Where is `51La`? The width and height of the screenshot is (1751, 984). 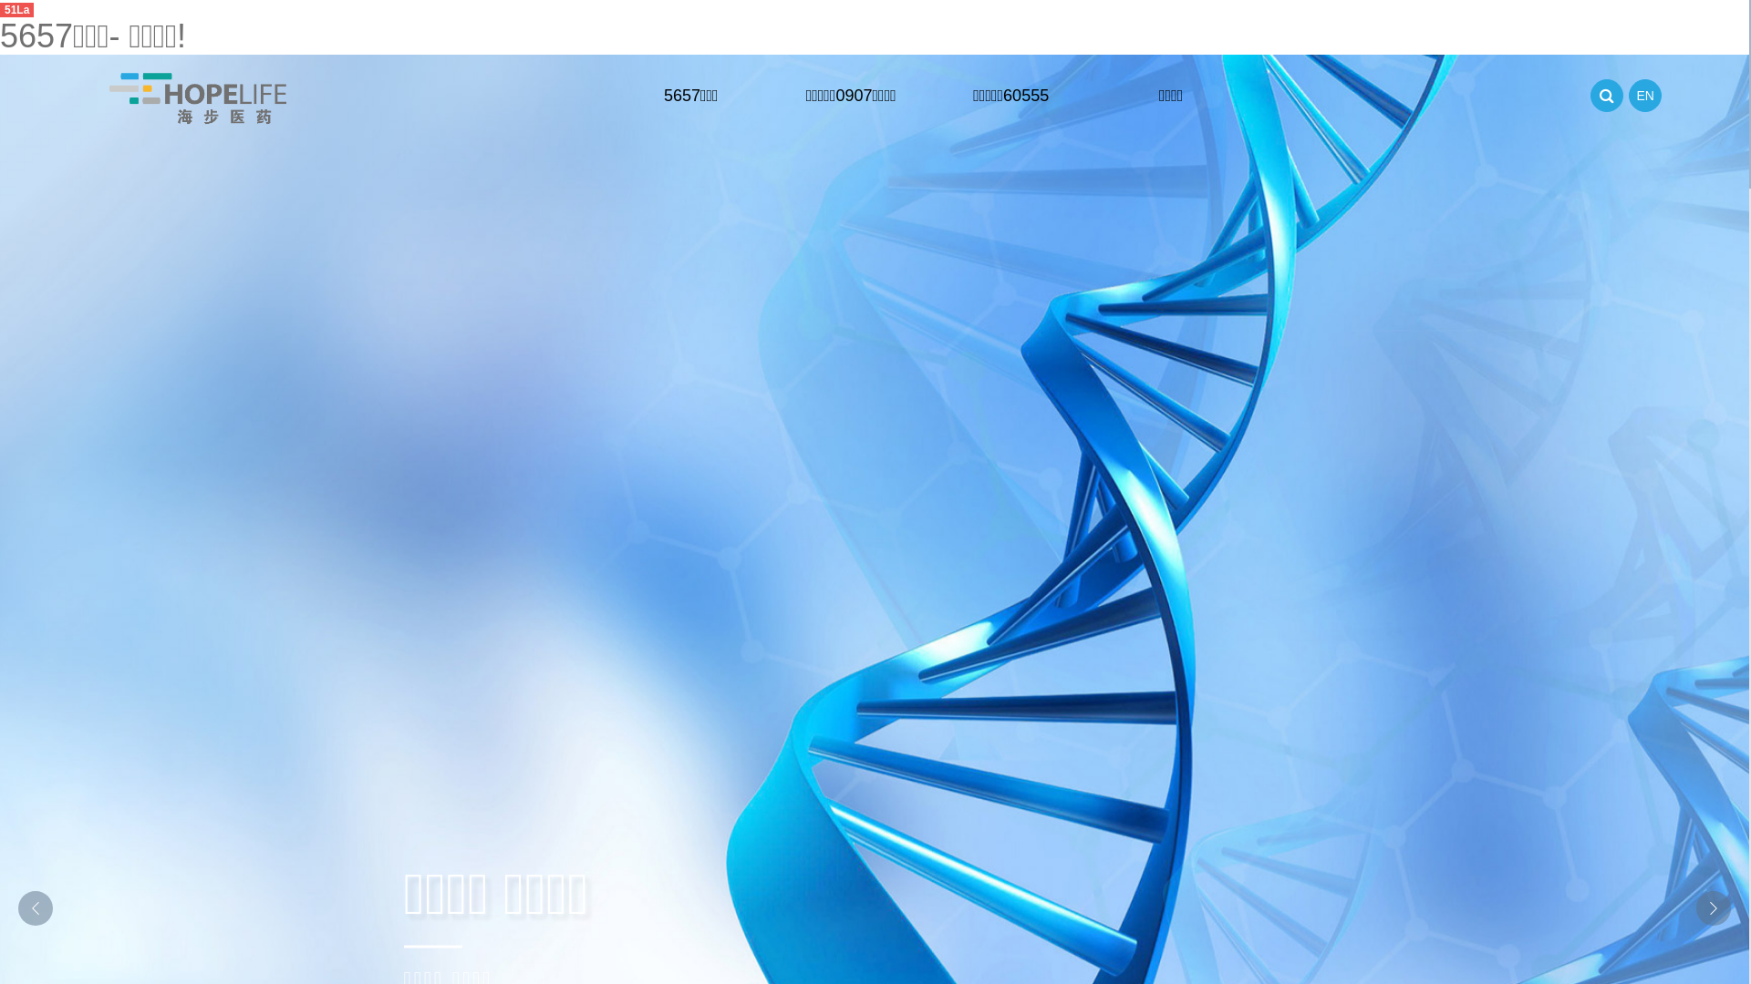
51La is located at coordinates (16, 9).